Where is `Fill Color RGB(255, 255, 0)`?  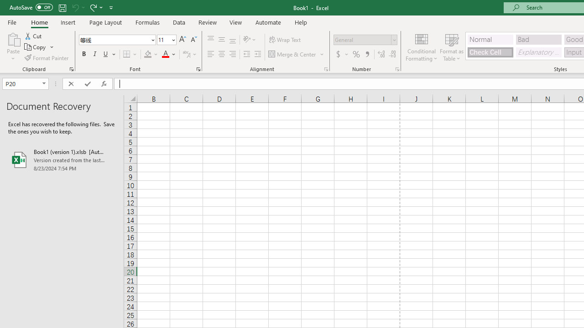
Fill Color RGB(255, 255, 0) is located at coordinates (148, 55).